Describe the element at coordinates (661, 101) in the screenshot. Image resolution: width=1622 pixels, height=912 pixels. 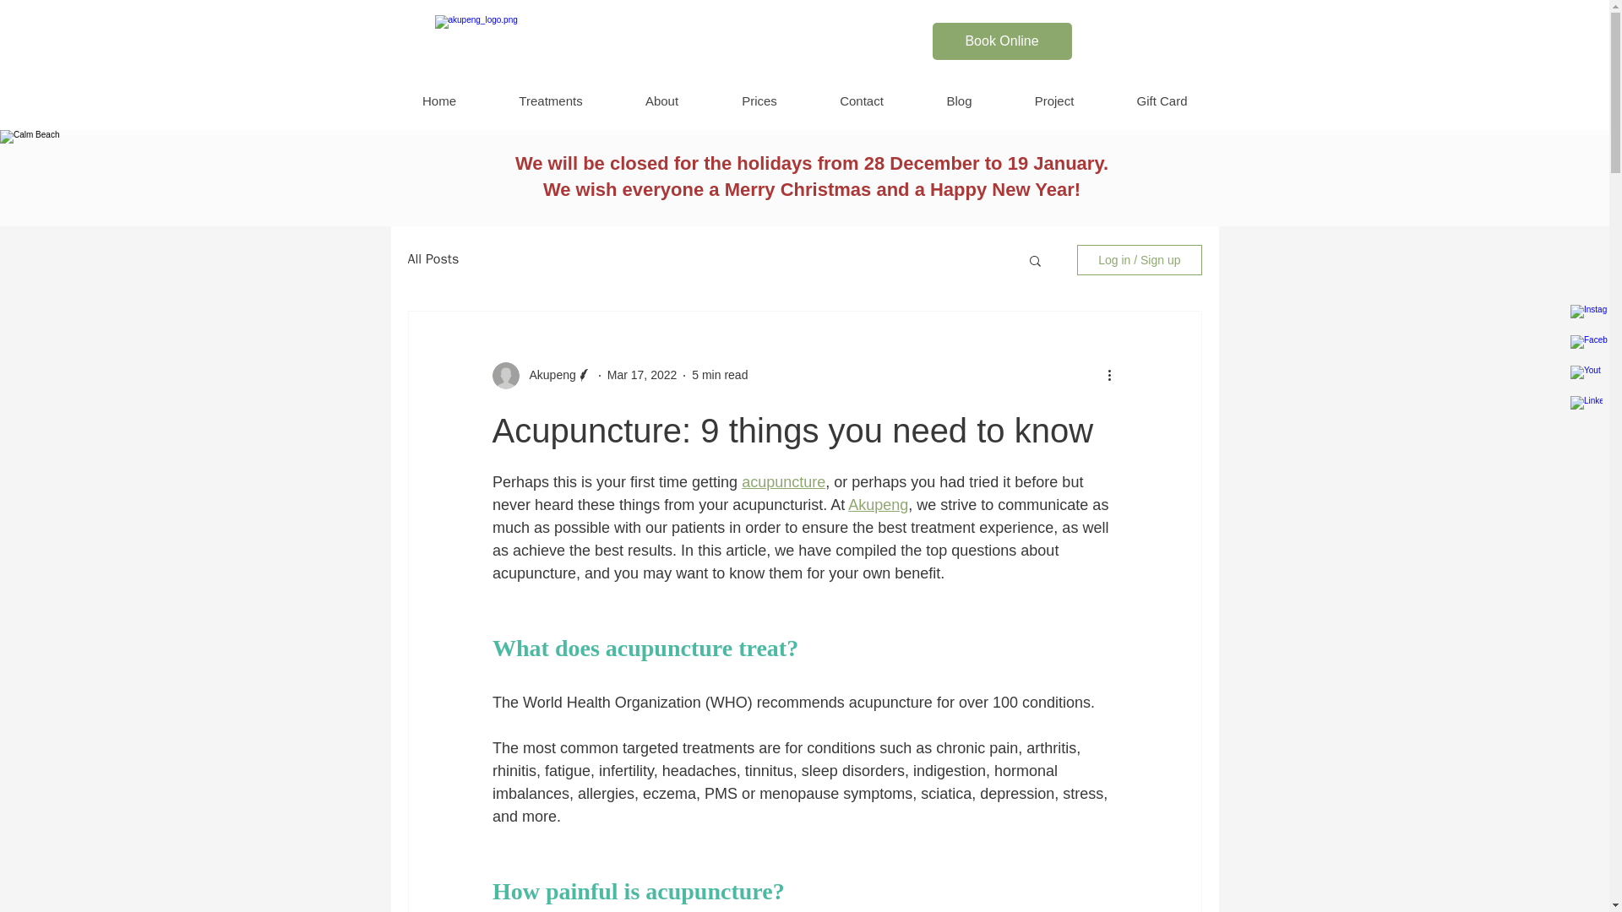
I see `About` at that location.